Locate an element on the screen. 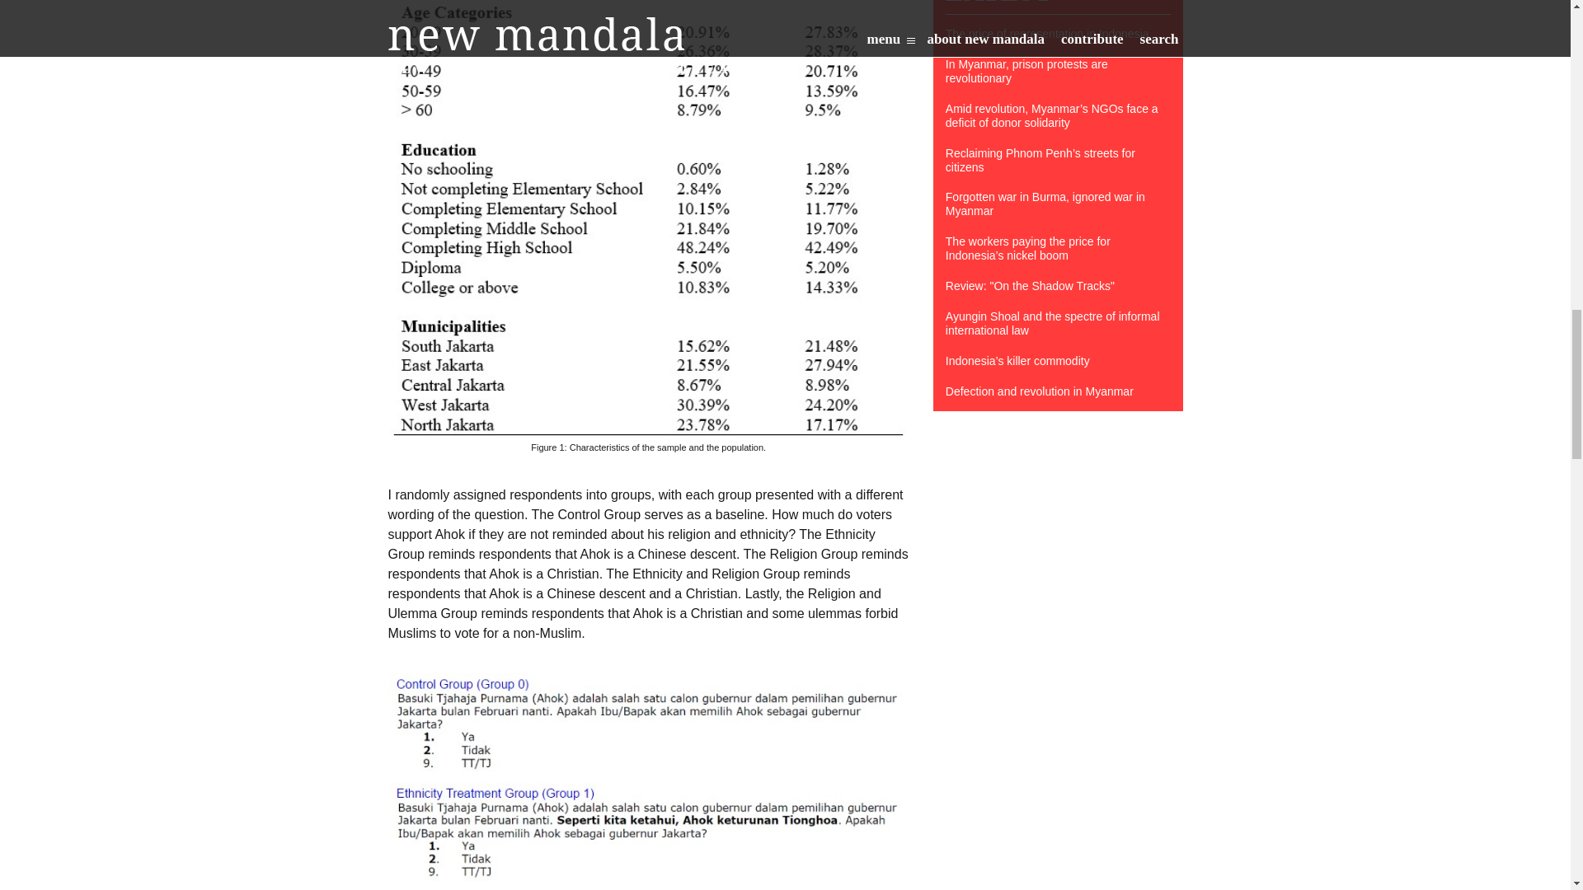 This screenshot has height=890, width=1583. The price of representation in Indonesia is located at coordinates (1058, 34).